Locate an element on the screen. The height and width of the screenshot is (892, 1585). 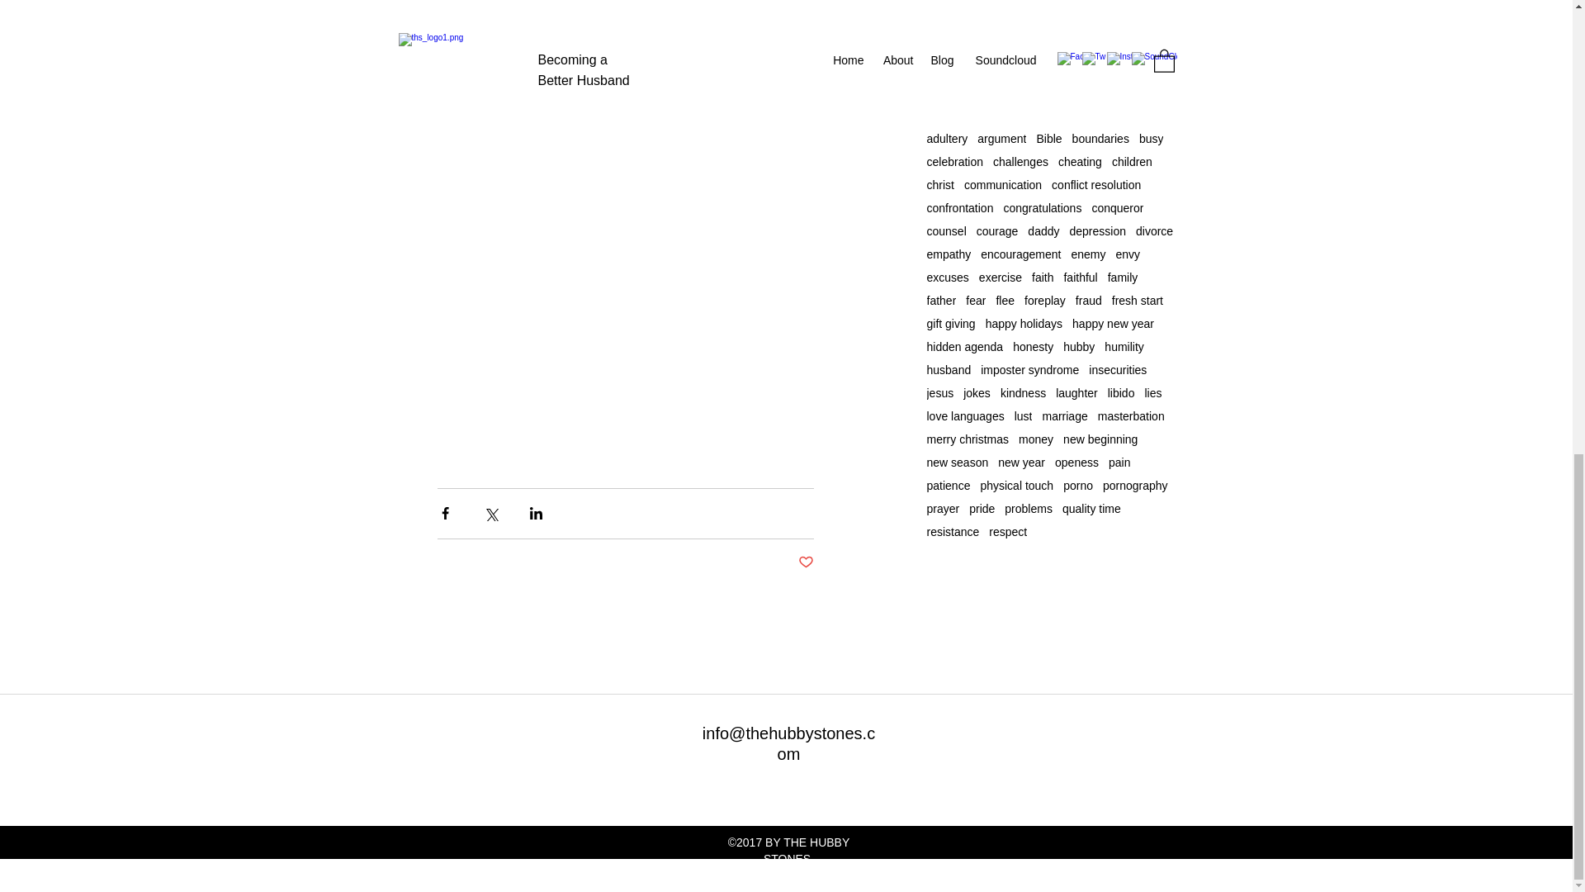
acts of service is located at coordinates (1126, 115).